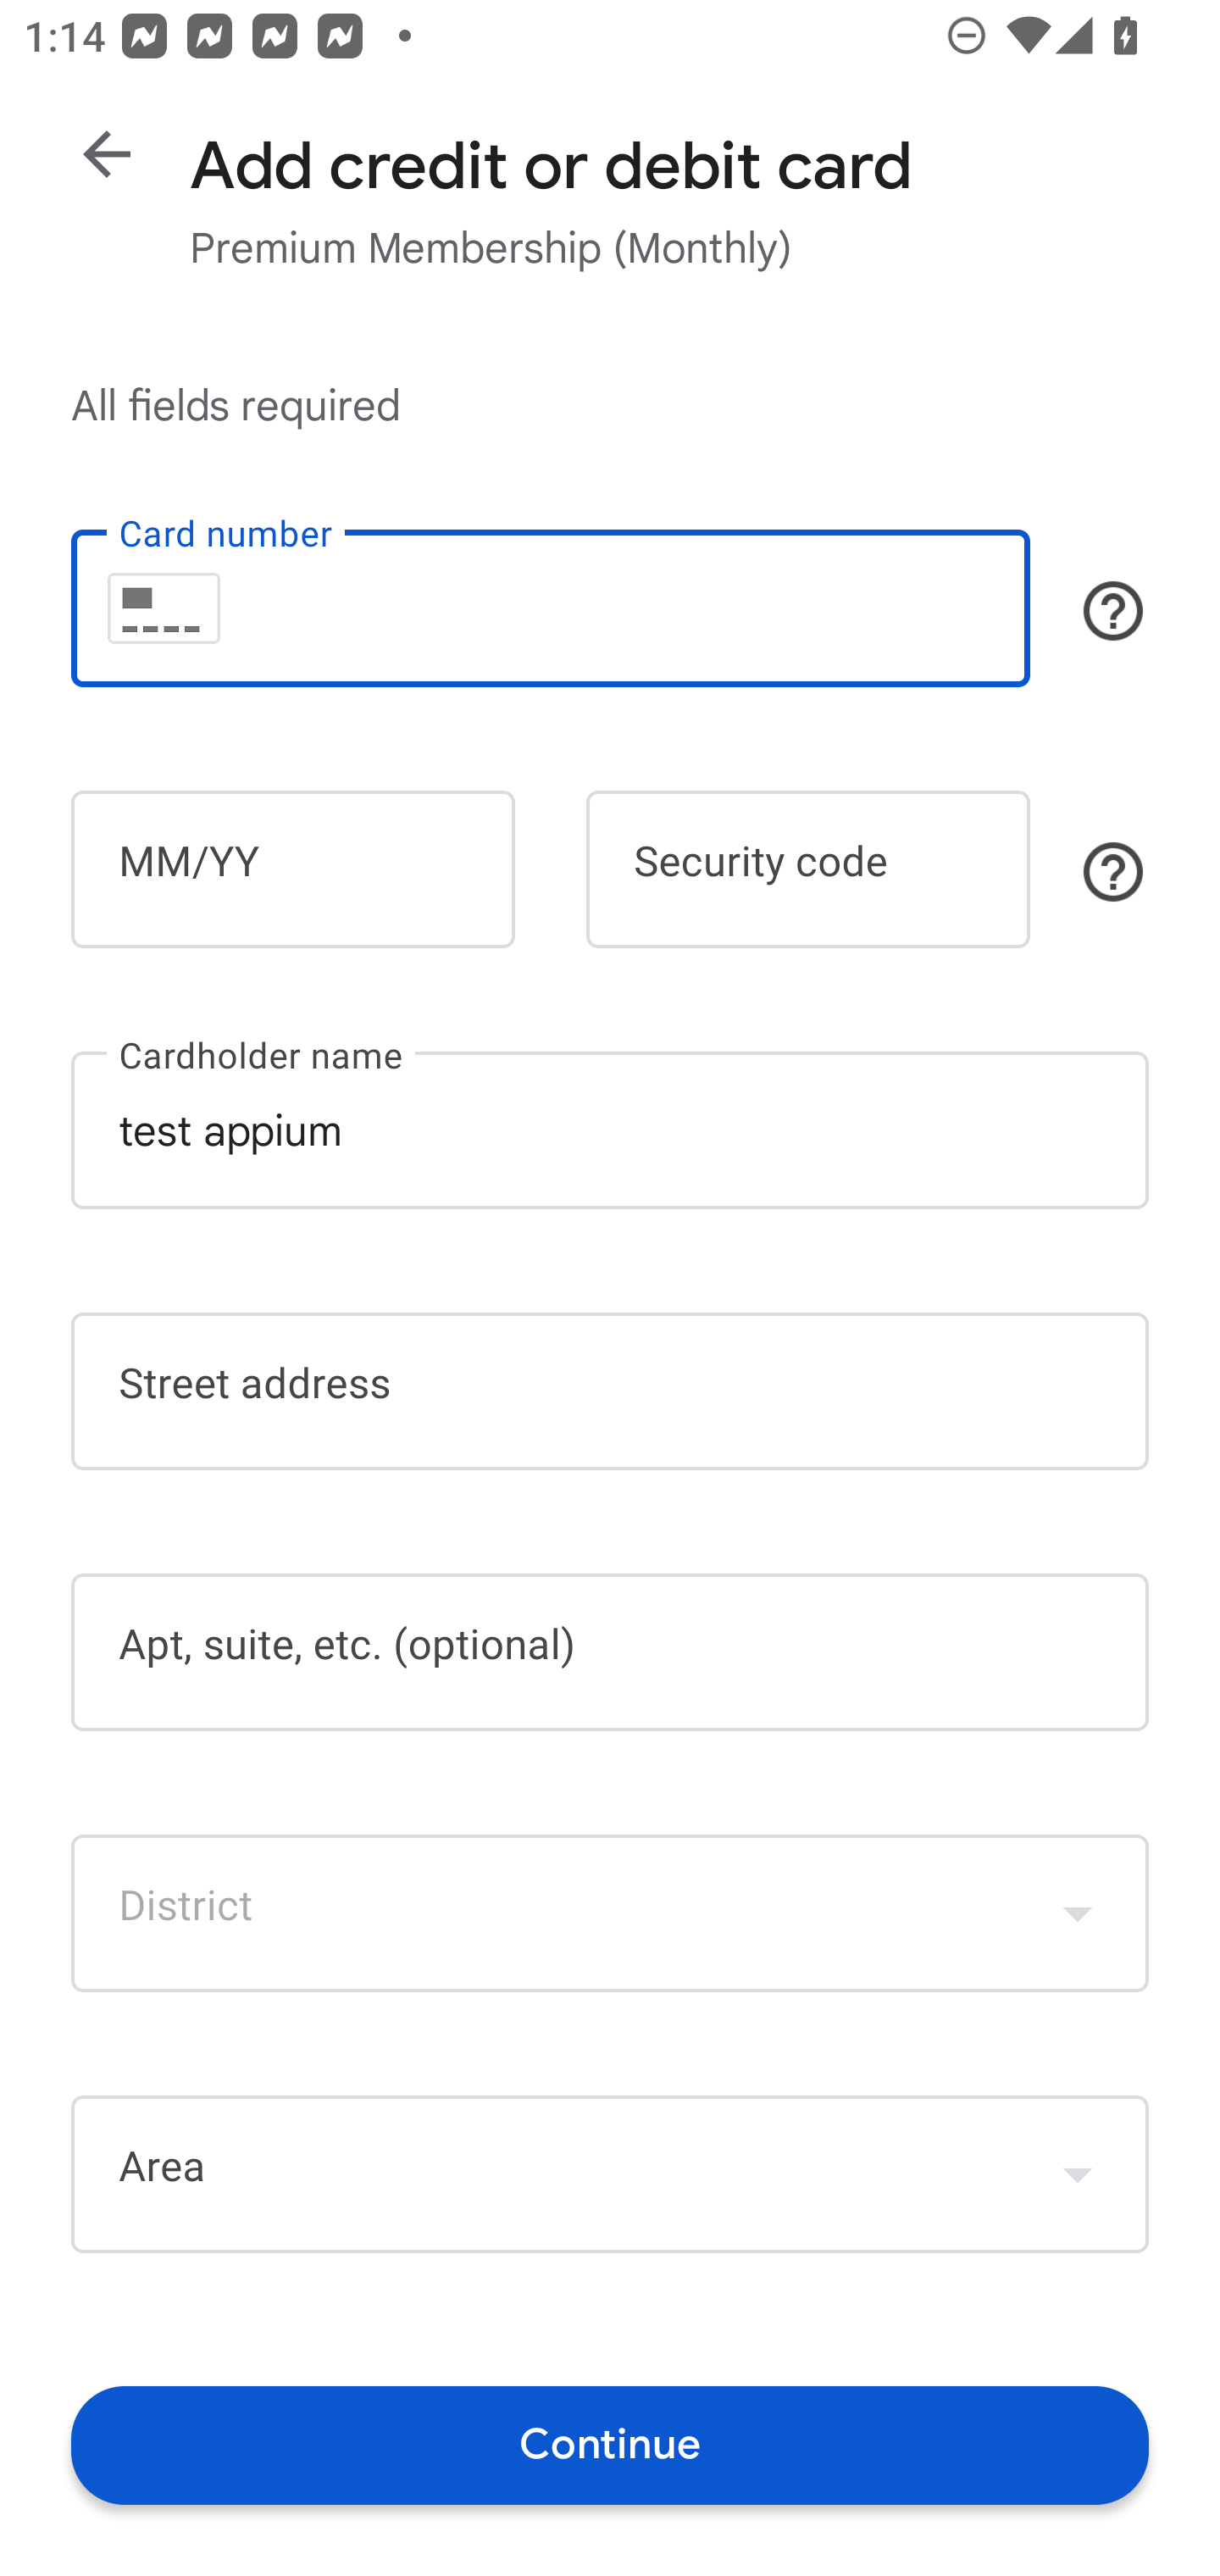 This screenshot has width=1220, height=2576. Describe the element at coordinates (107, 154) in the screenshot. I see `Back` at that location.